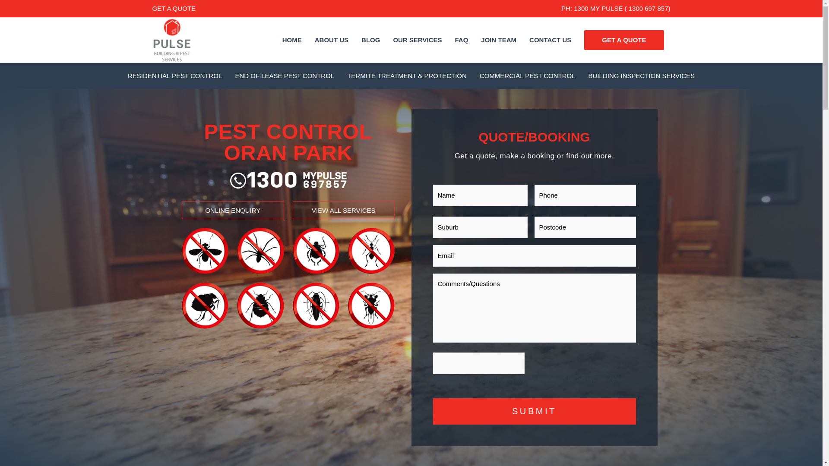 The image size is (829, 466). What do you see at coordinates (528, 76) in the screenshot?
I see `COMMERCIAL PEST CONTROL` at bounding box center [528, 76].